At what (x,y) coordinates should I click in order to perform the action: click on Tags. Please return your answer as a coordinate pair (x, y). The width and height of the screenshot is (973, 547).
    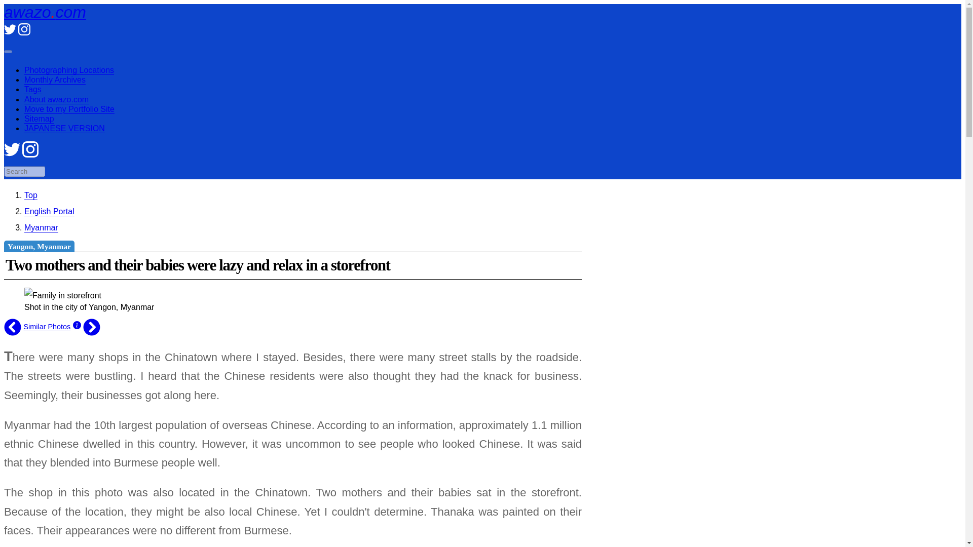
    Looking at the image, I should click on (33, 89).